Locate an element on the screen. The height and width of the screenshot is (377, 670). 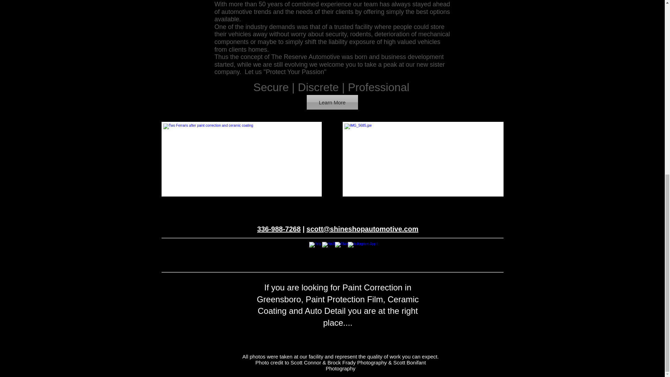
336-988-7268 is located at coordinates (279, 229).